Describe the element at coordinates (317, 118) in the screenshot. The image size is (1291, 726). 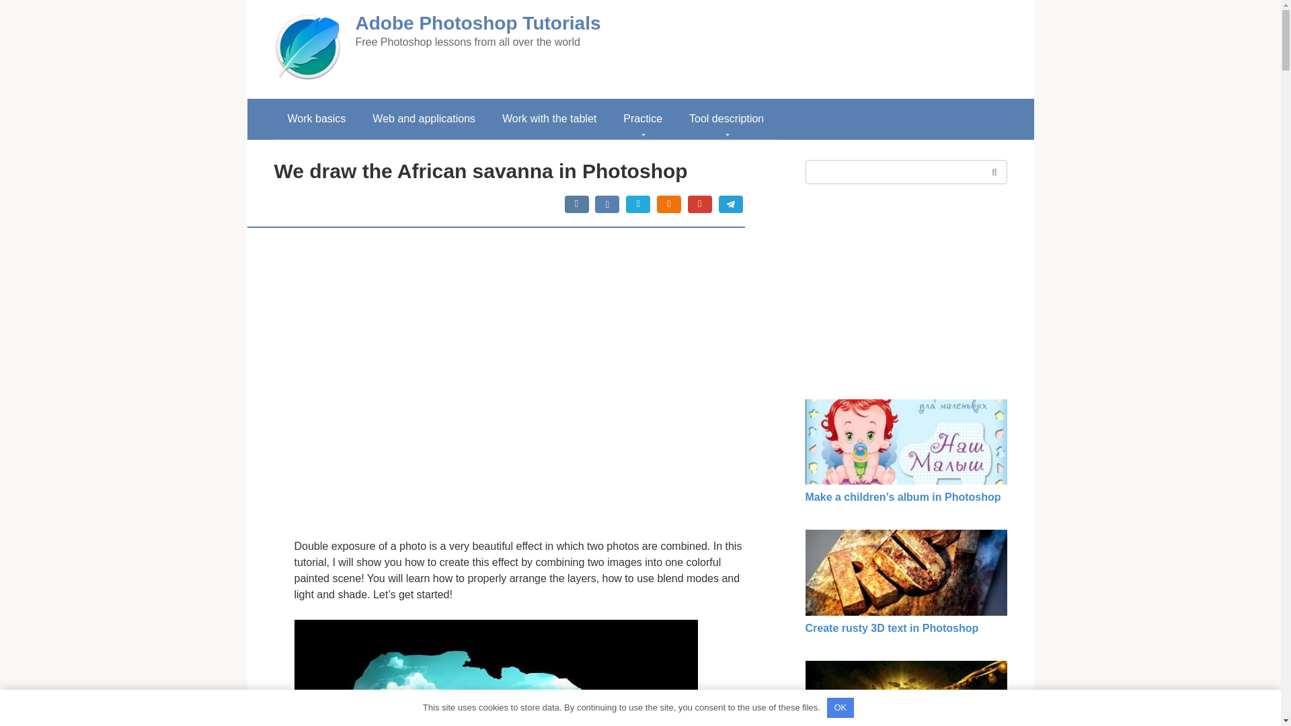
I see `Work basics` at that location.